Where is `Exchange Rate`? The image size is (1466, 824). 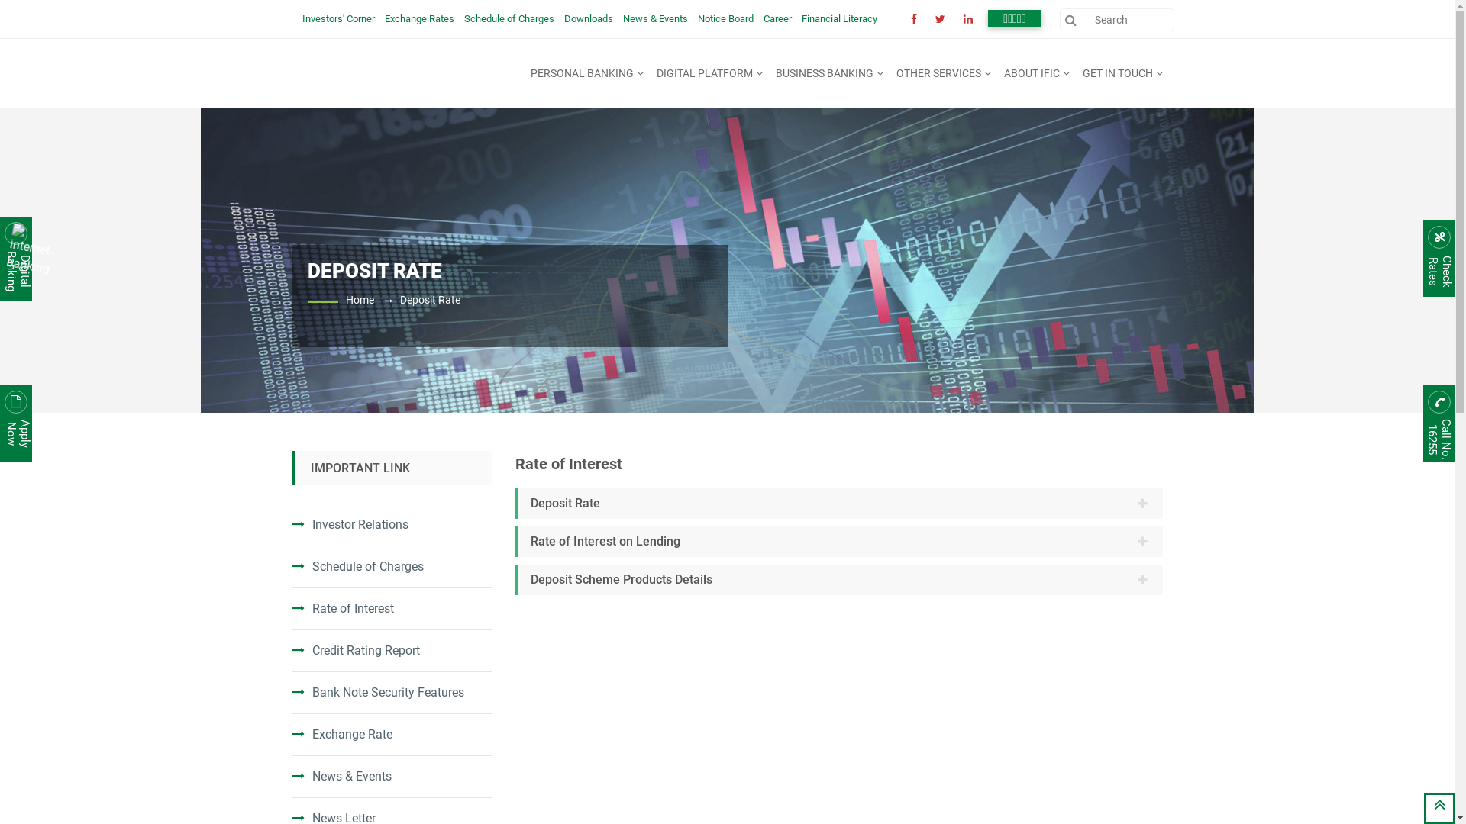 Exchange Rate is located at coordinates (342, 734).